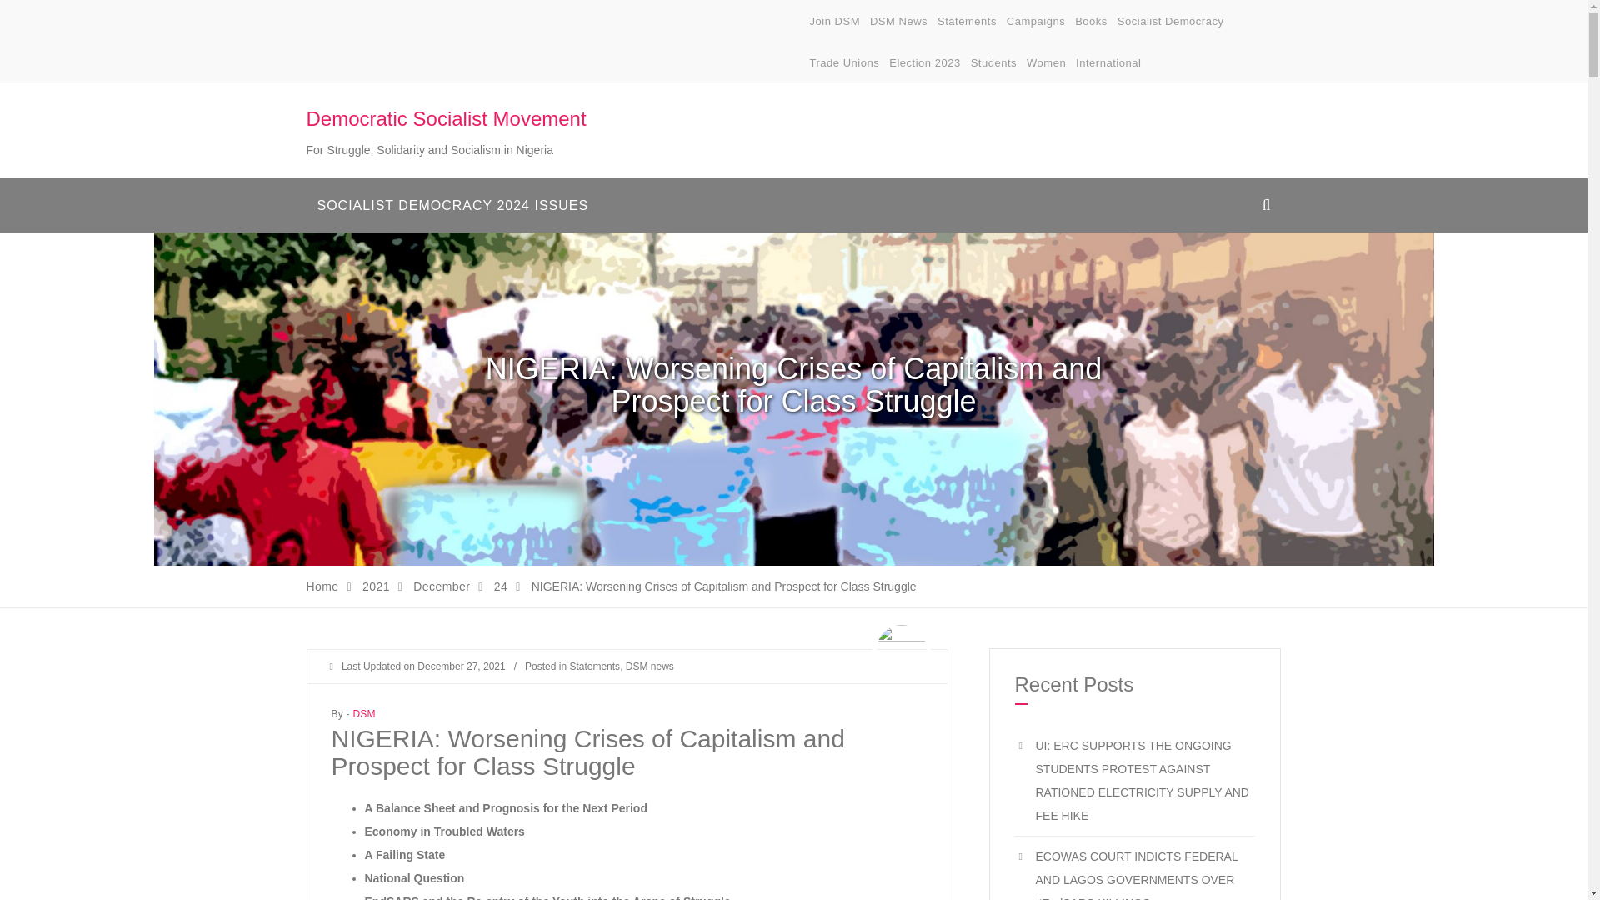 The height and width of the screenshot is (900, 1600). Describe the element at coordinates (993, 63) in the screenshot. I see `Students` at that location.